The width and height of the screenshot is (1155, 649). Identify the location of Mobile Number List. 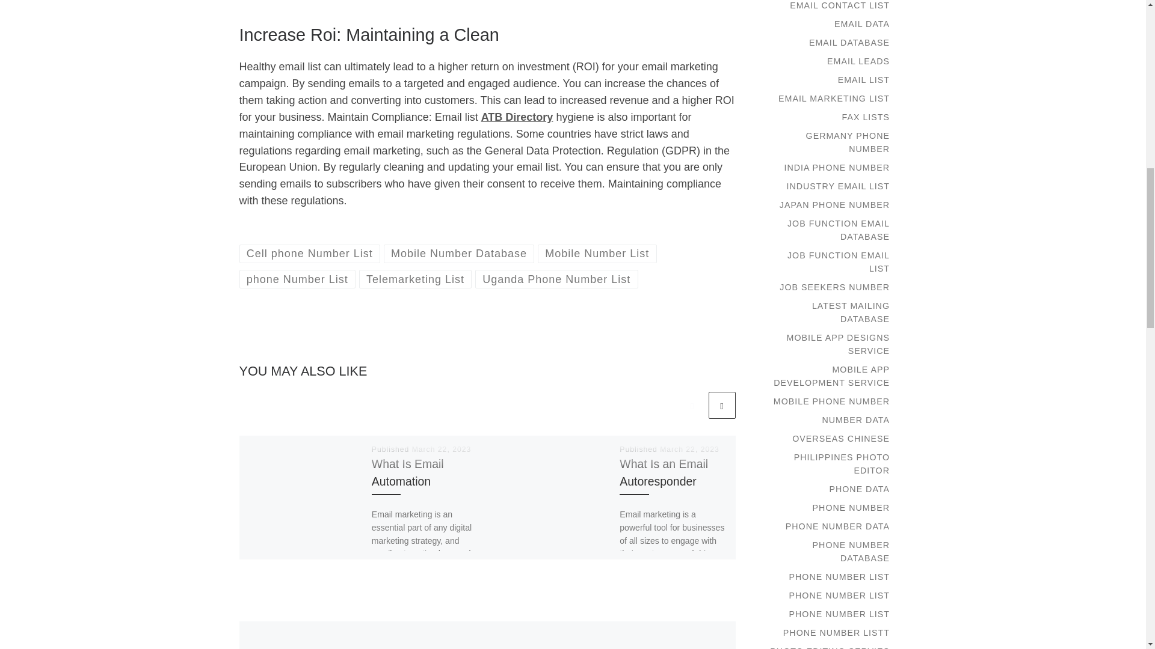
(597, 254).